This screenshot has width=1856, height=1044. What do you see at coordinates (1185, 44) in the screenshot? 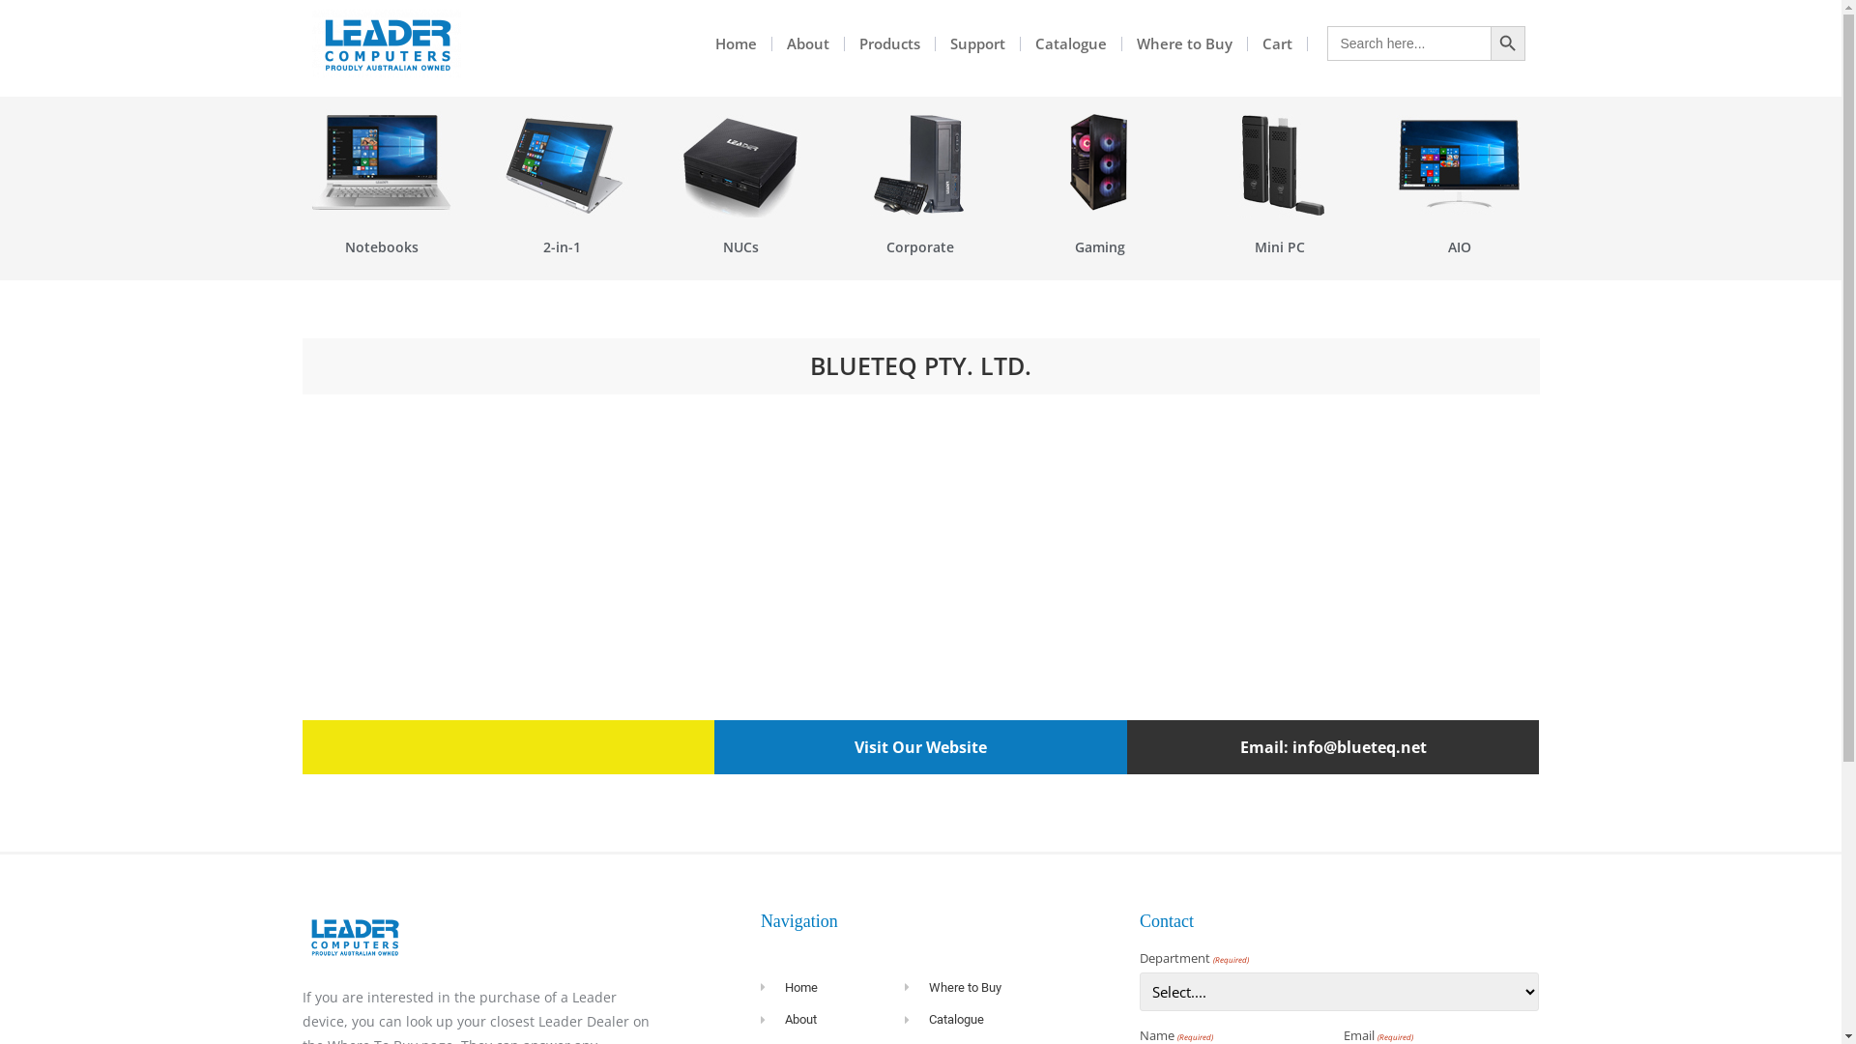
I see `Where to Buy` at bounding box center [1185, 44].